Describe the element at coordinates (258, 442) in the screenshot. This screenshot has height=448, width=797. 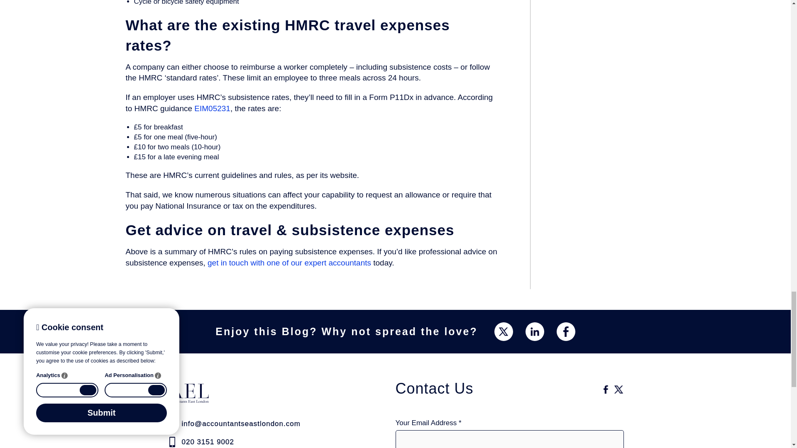
I see `020 3151 9002` at that location.